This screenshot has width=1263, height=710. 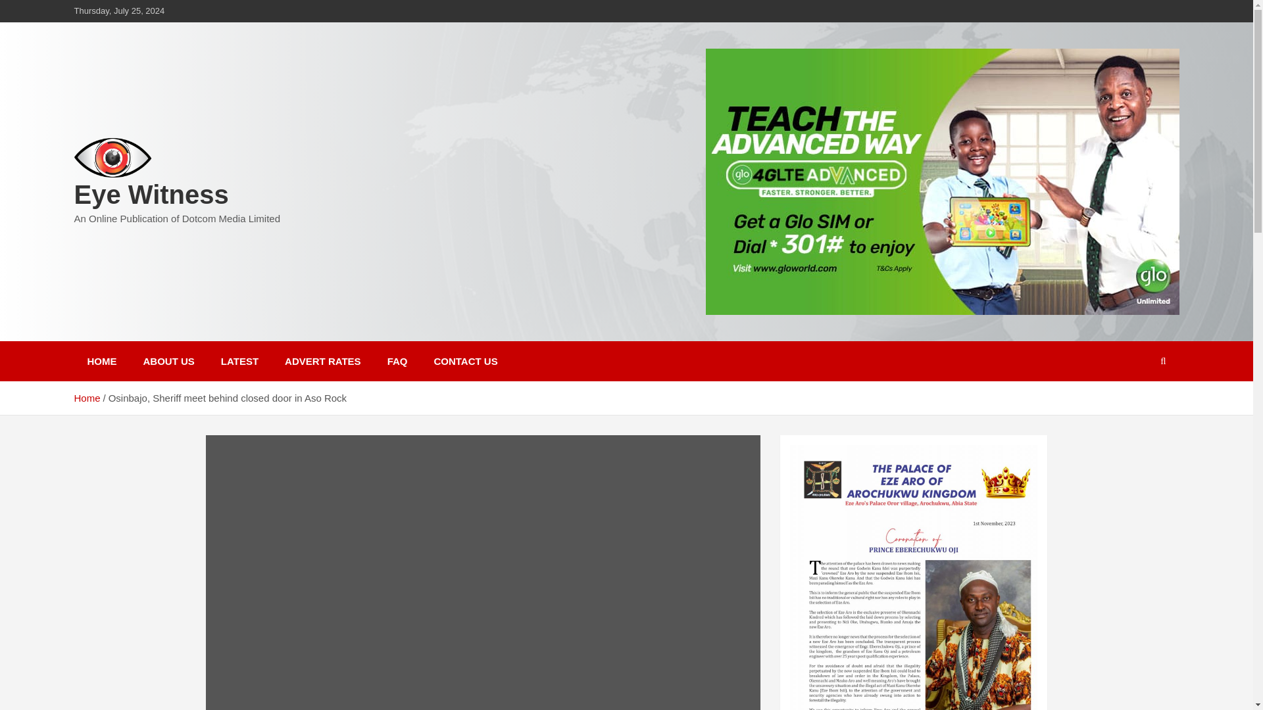 I want to click on ABOUT US, so click(x=168, y=361).